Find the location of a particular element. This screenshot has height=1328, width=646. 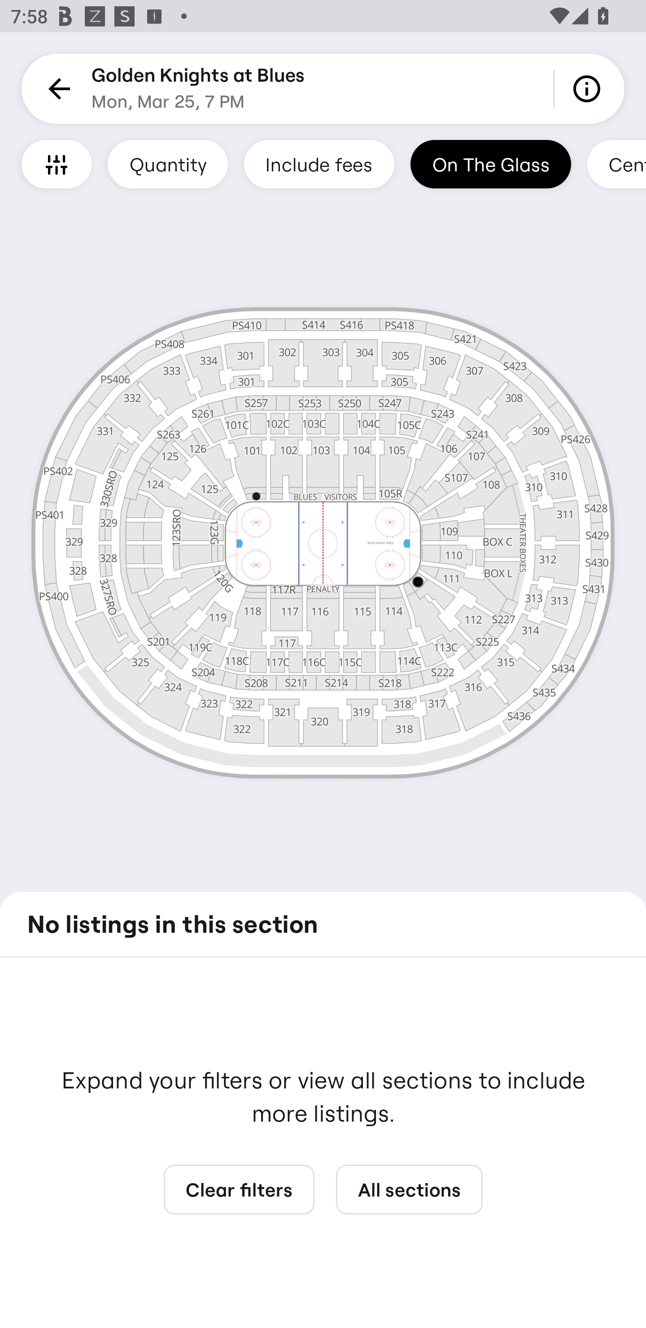

Info is located at coordinates (589, 89).